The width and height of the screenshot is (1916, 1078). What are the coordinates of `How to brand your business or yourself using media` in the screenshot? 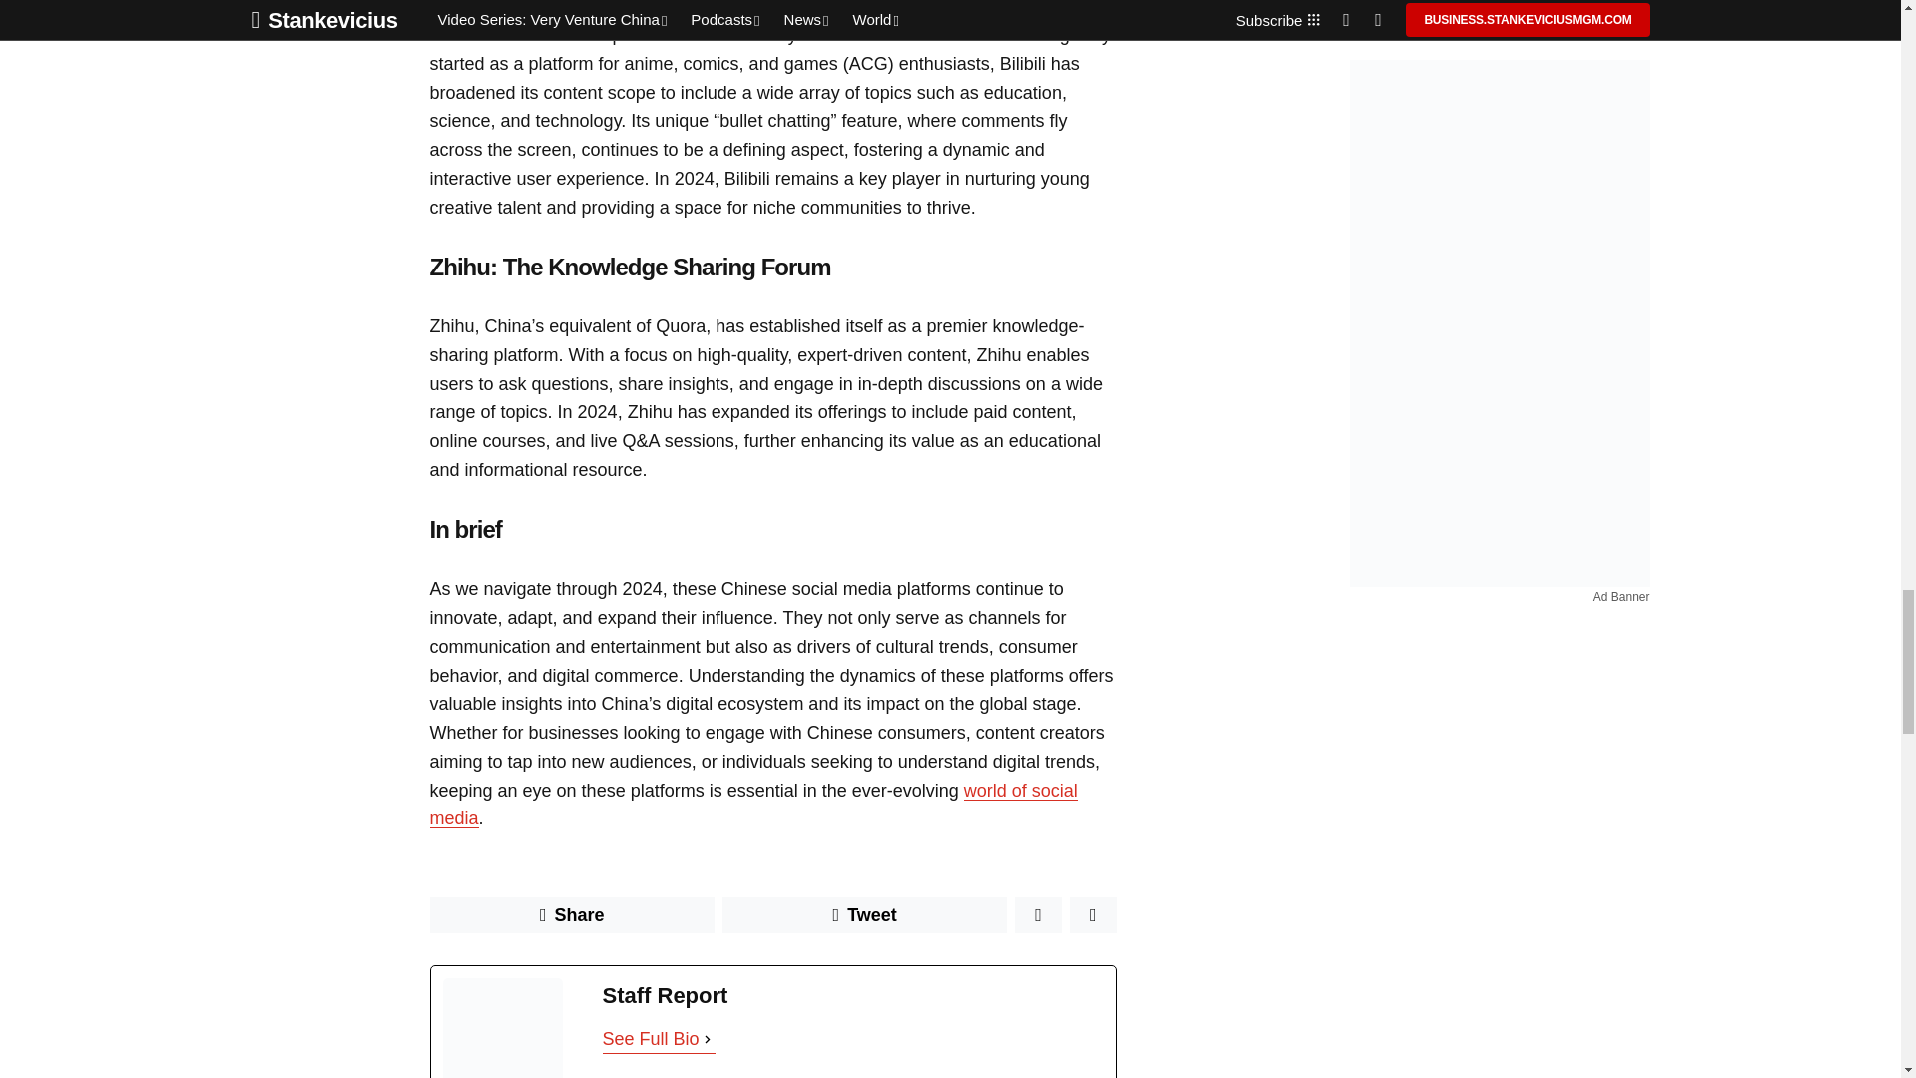 It's located at (752, 805).